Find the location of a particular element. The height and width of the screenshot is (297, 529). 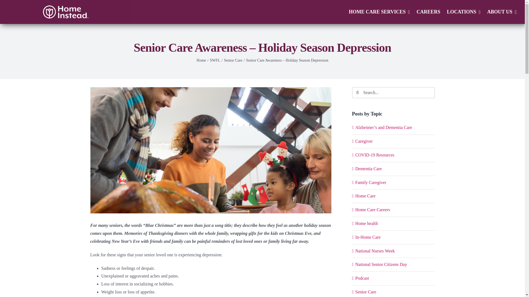

HOME CARE SERVICES is located at coordinates (379, 12).